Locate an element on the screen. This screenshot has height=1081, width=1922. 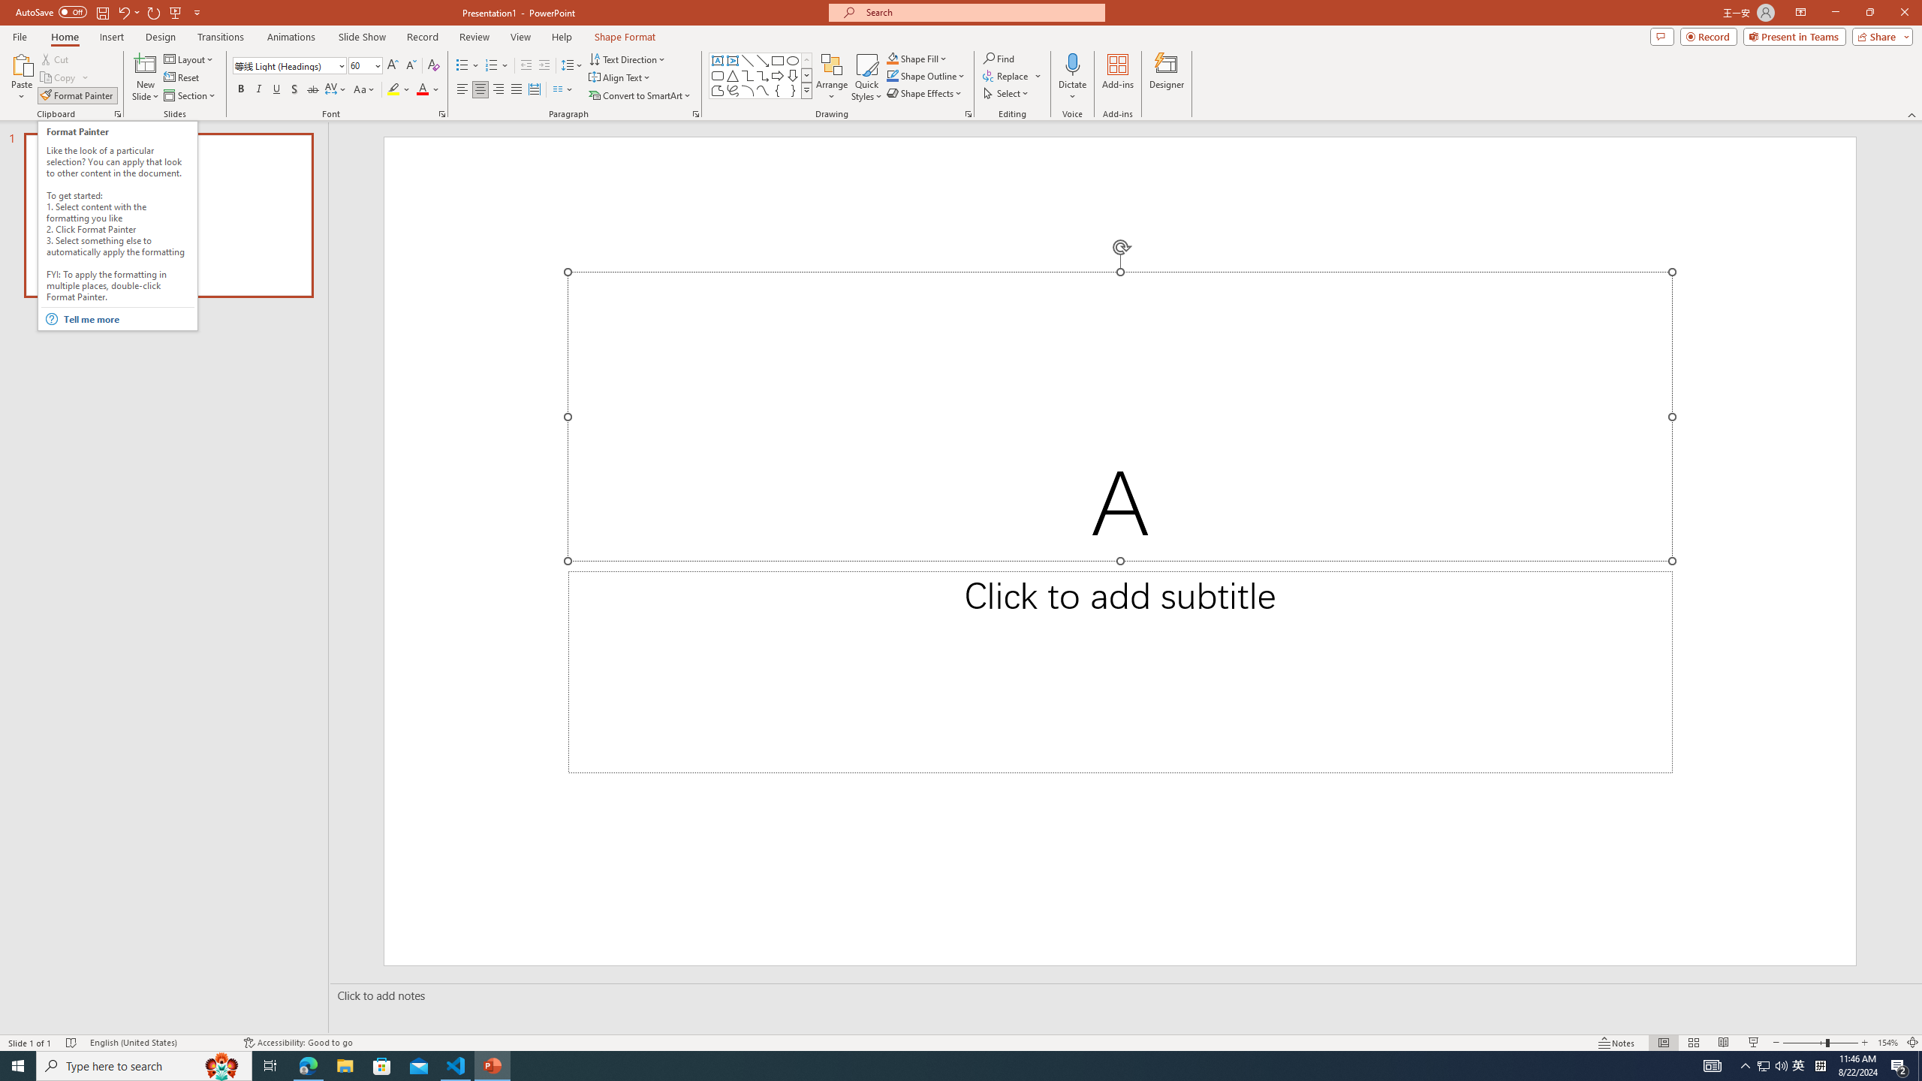
Right Brace is located at coordinates (793, 90).